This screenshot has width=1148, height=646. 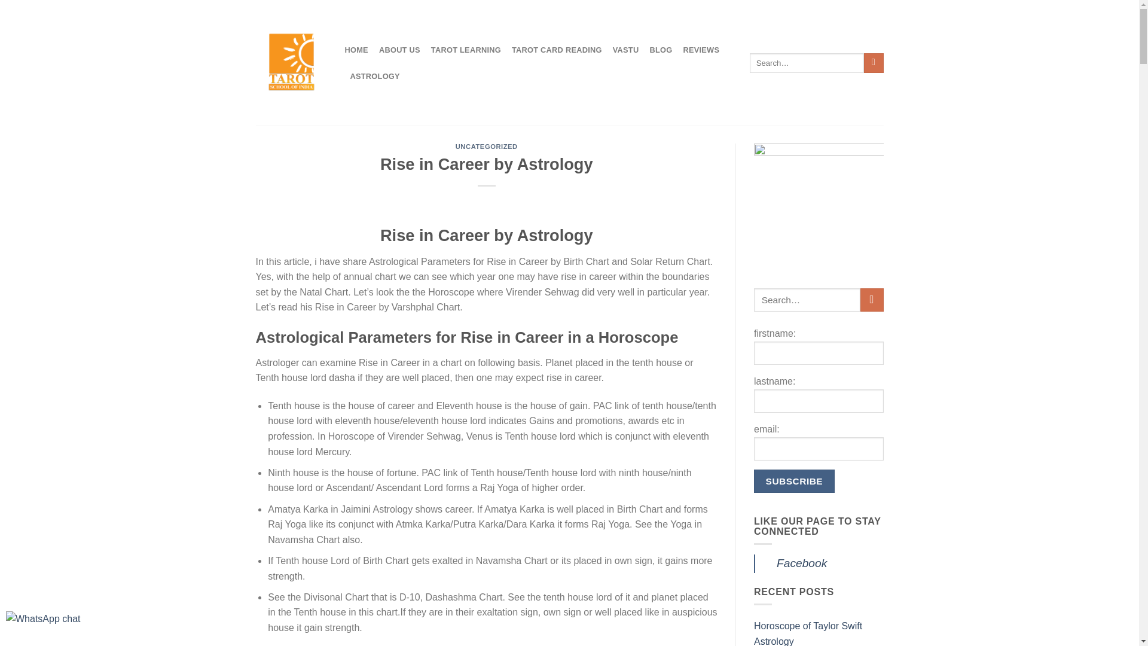 What do you see at coordinates (292, 63) in the screenshot?
I see `Tarot School of India - ` at bounding box center [292, 63].